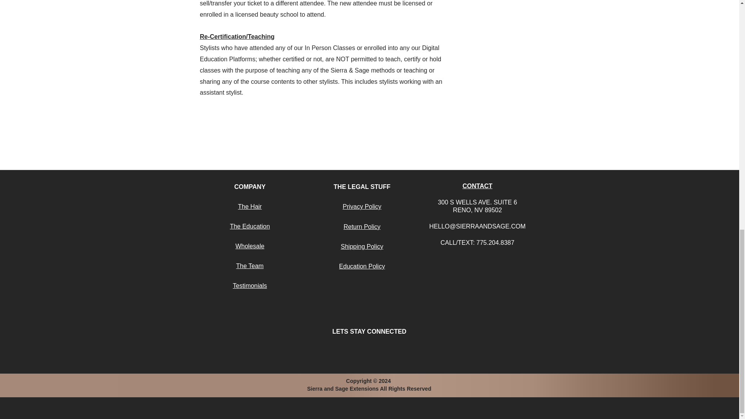 The image size is (745, 419). I want to click on Wholesale, so click(250, 246).